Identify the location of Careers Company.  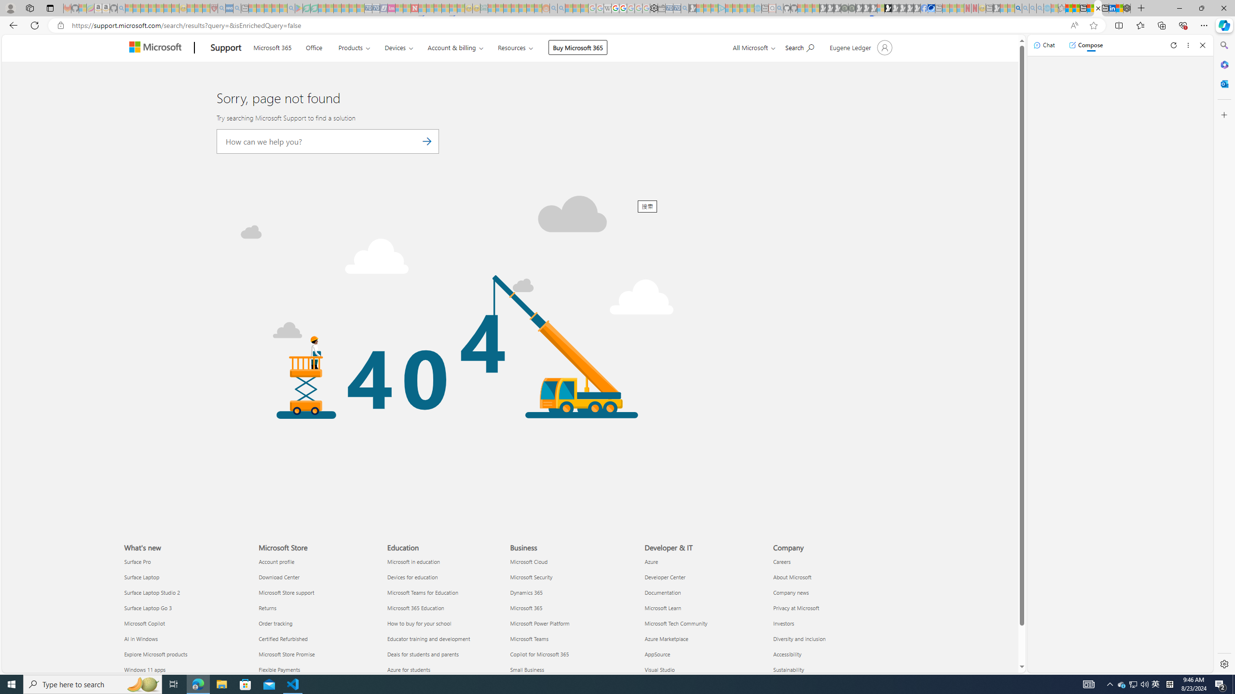
(782, 561).